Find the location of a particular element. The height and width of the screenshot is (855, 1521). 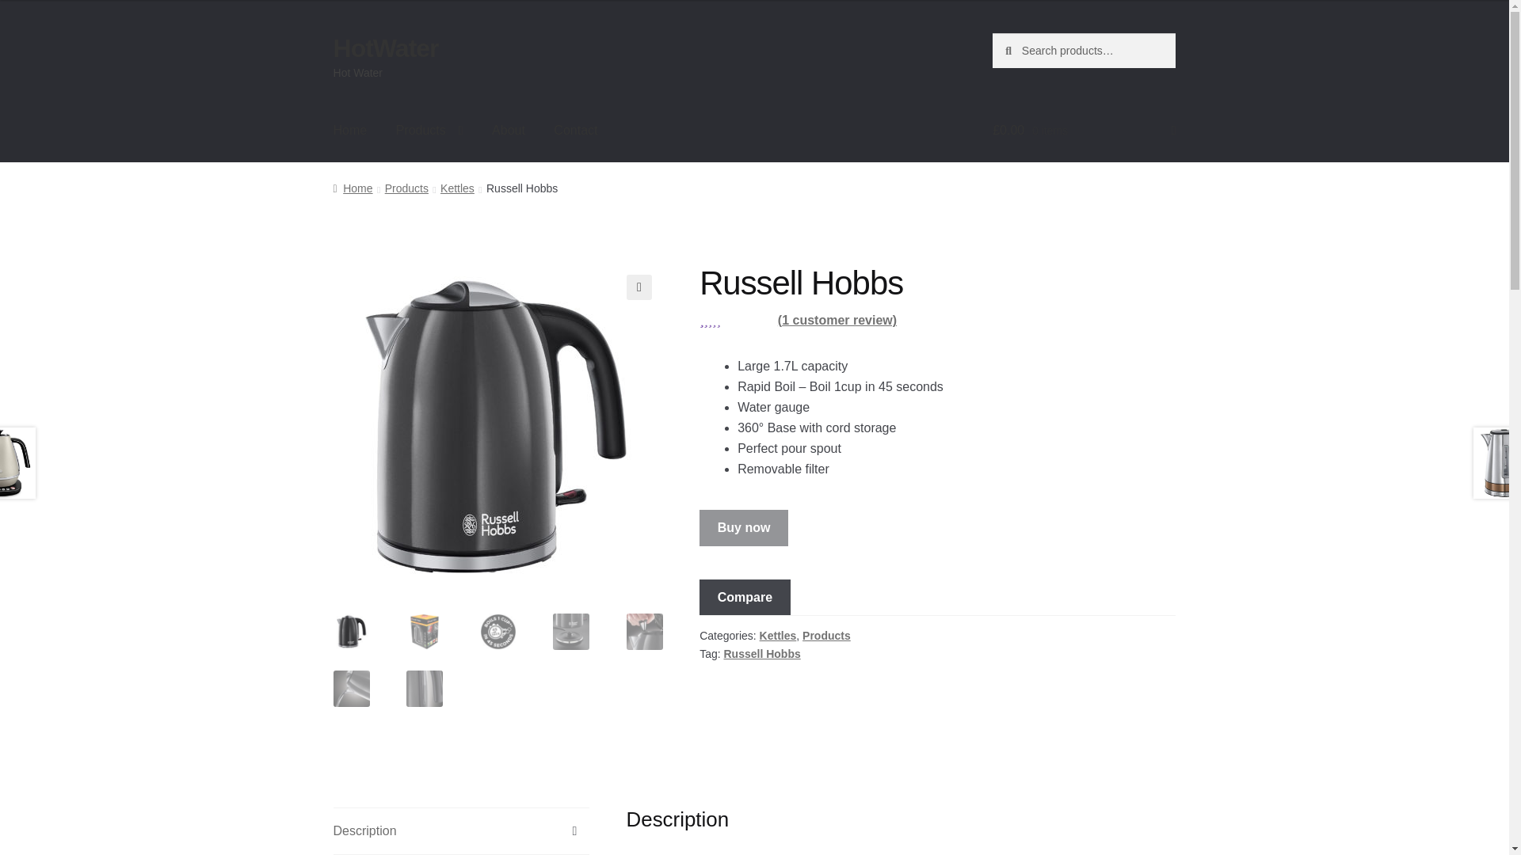

Home is located at coordinates (353, 188).